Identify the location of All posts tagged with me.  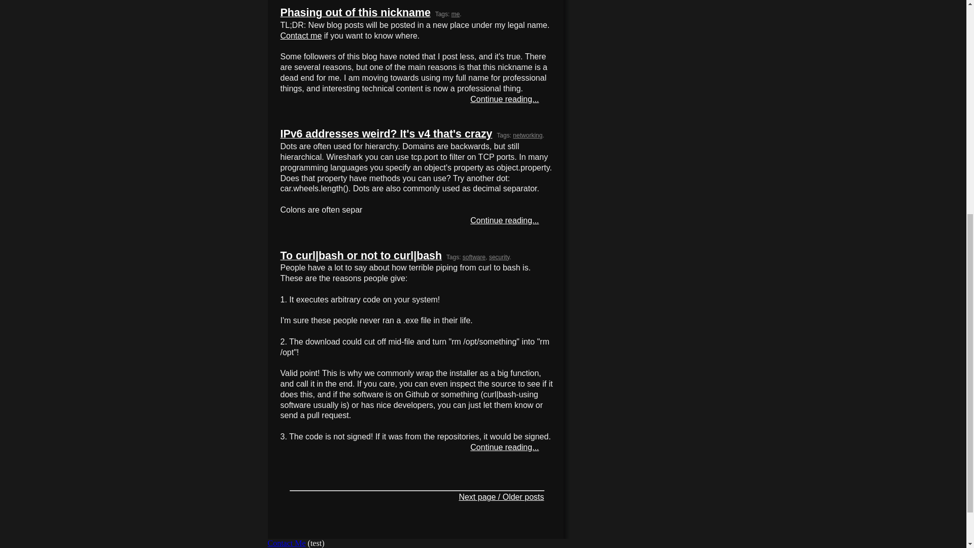
(456, 14).